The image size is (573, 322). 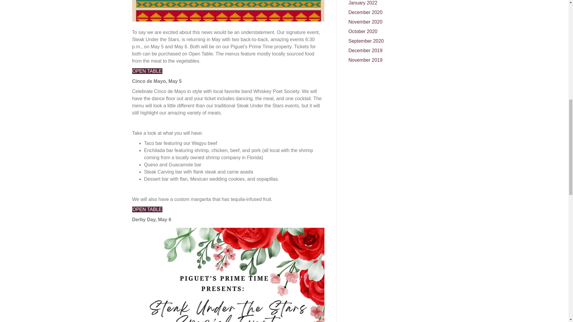 What do you see at coordinates (147, 209) in the screenshot?
I see `OPEN TABLE` at bounding box center [147, 209].